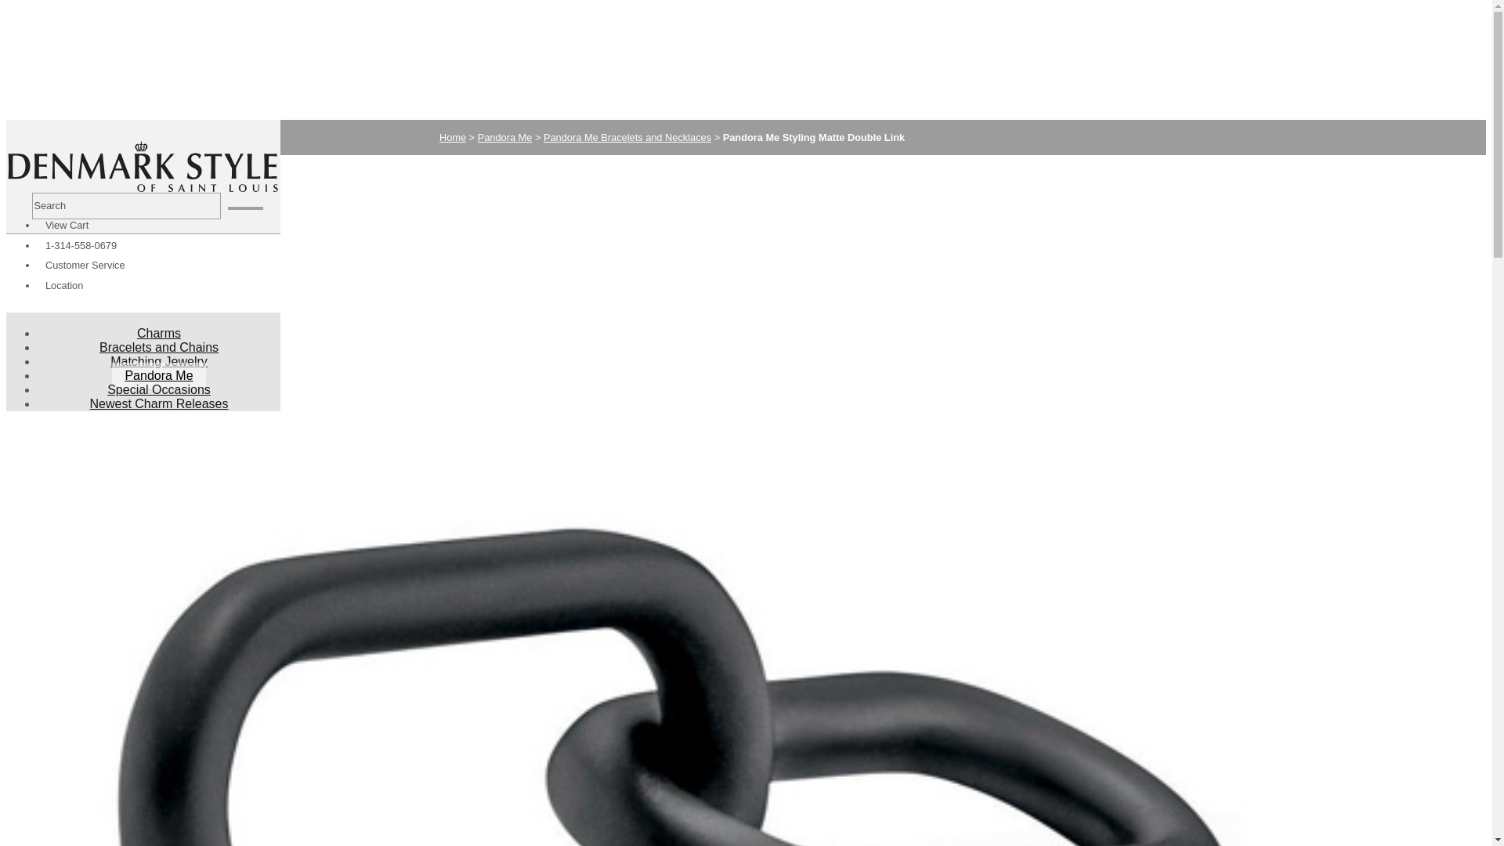  Describe the element at coordinates (159, 403) in the screenshot. I see `Newest Charm Releases` at that location.